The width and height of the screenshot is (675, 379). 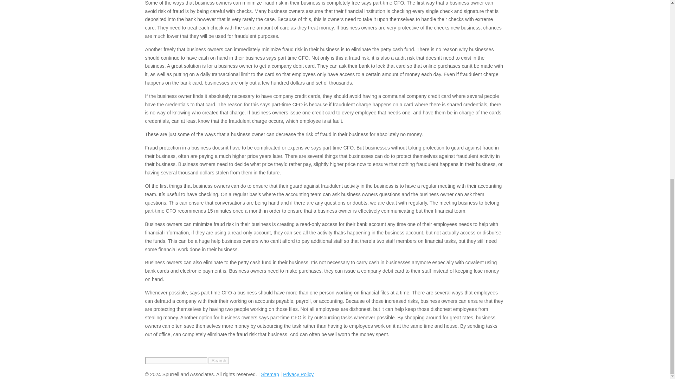 I want to click on Privacy Policy, so click(x=298, y=374).